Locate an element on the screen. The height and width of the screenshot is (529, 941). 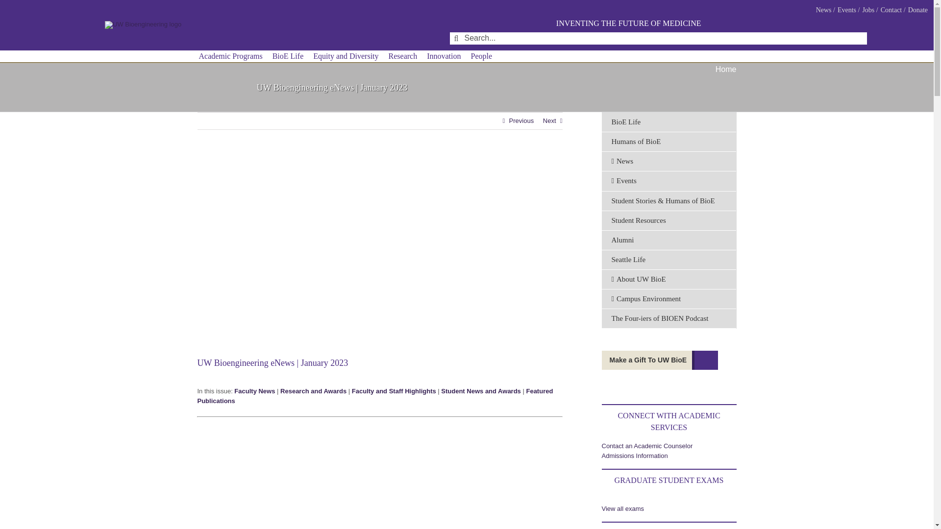
Donate is located at coordinates (917, 10).